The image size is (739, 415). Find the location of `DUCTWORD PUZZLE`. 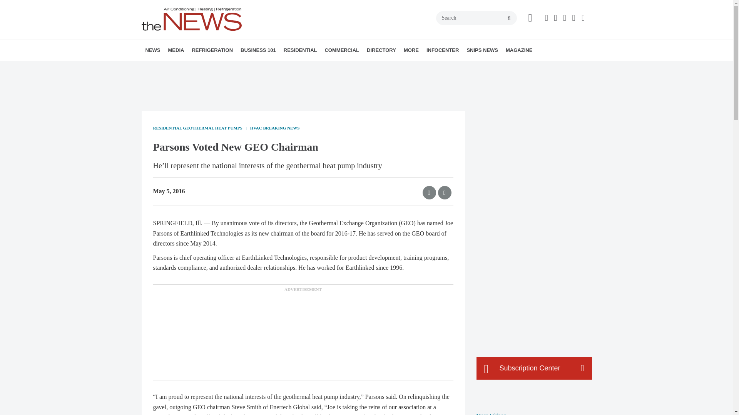

DUCTWORD PUZZLE is located at coordinates (228, 67).